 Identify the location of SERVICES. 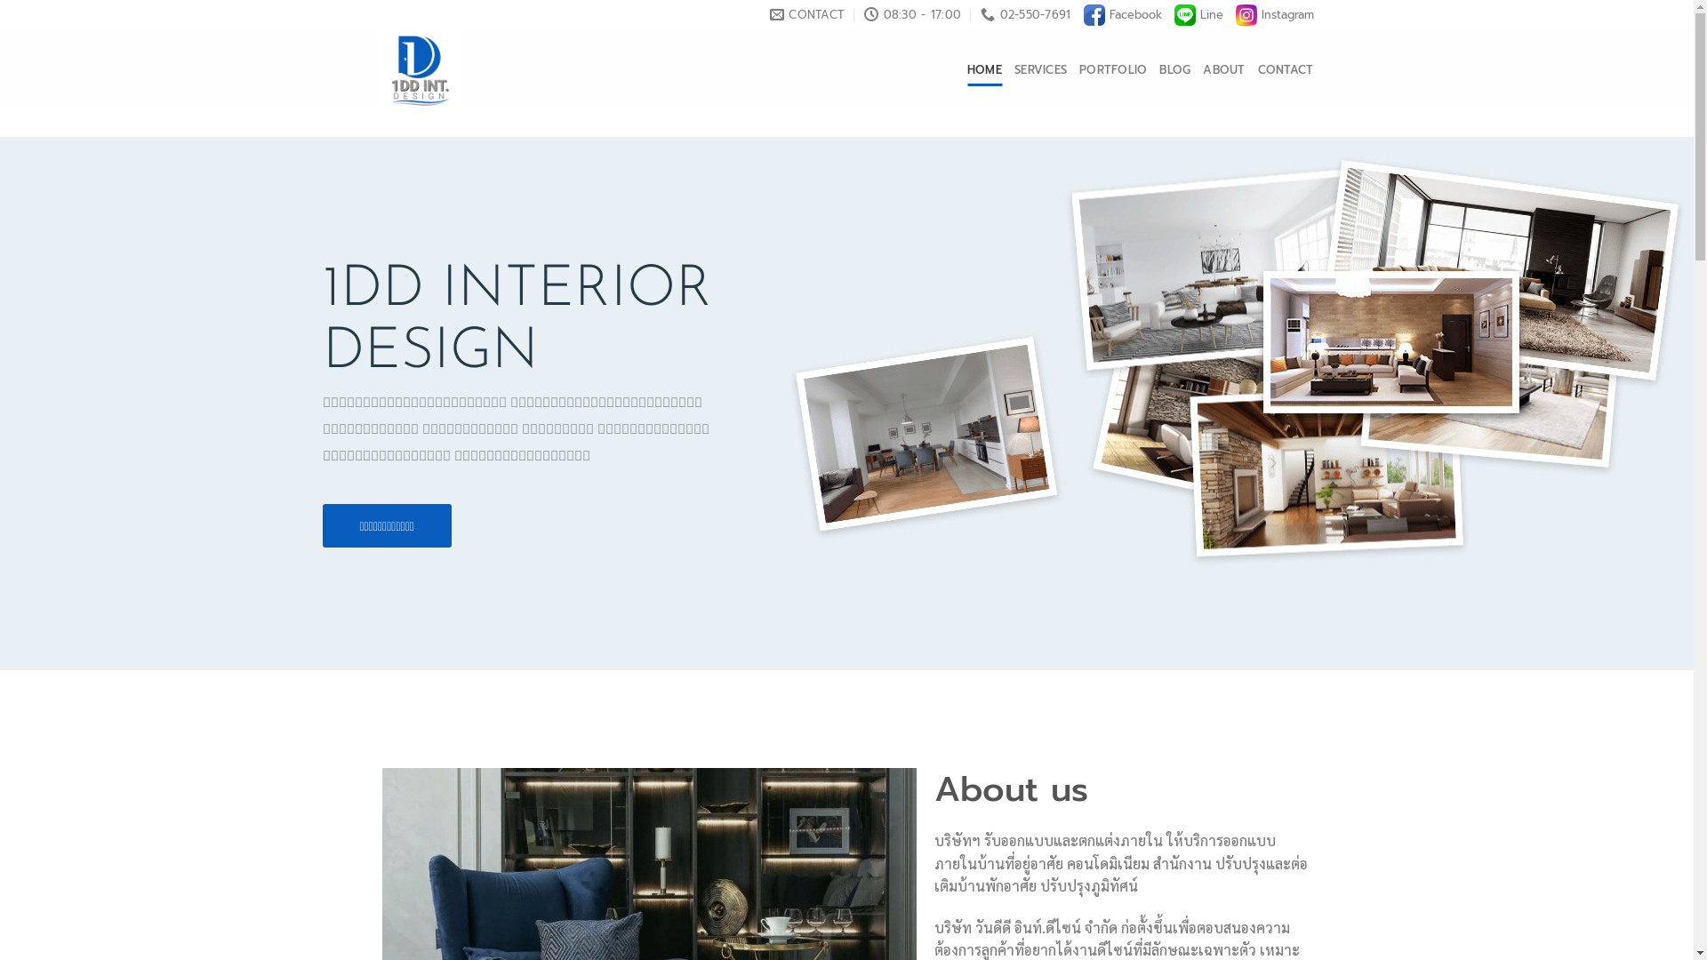
(1040, 70).